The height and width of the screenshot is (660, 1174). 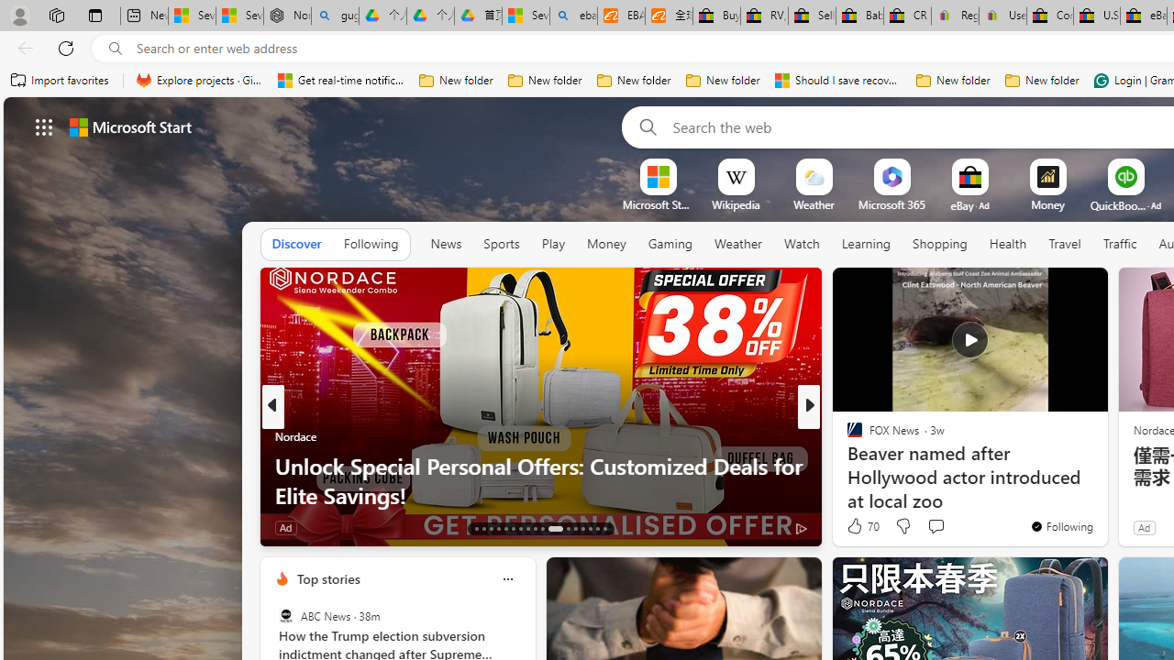 I want to click on Search, so click(x=644, y=126).